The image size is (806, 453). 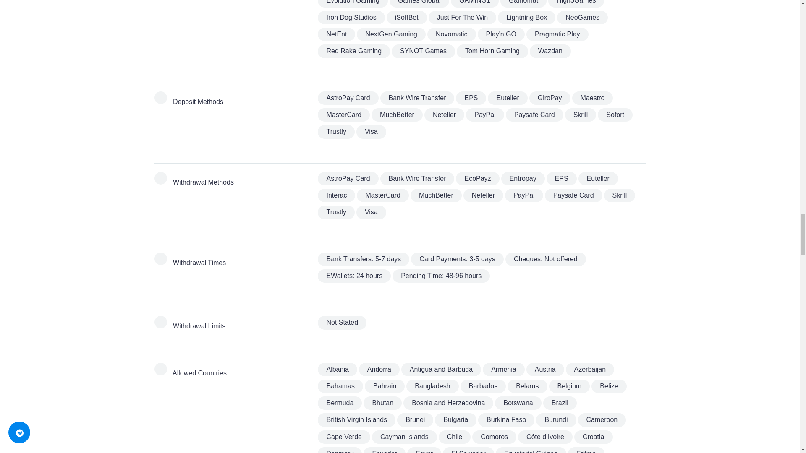 What do you see at coordinates (391, 34) in the screenshot?
I see `NextGen Gaming` at bounding box center [391, 34].